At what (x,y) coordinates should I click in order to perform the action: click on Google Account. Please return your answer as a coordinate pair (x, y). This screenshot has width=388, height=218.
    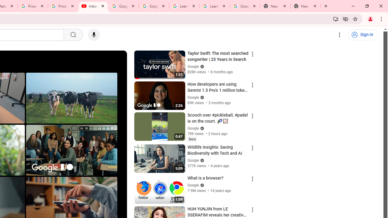
    Looking at the image, I should click on (245, 6).